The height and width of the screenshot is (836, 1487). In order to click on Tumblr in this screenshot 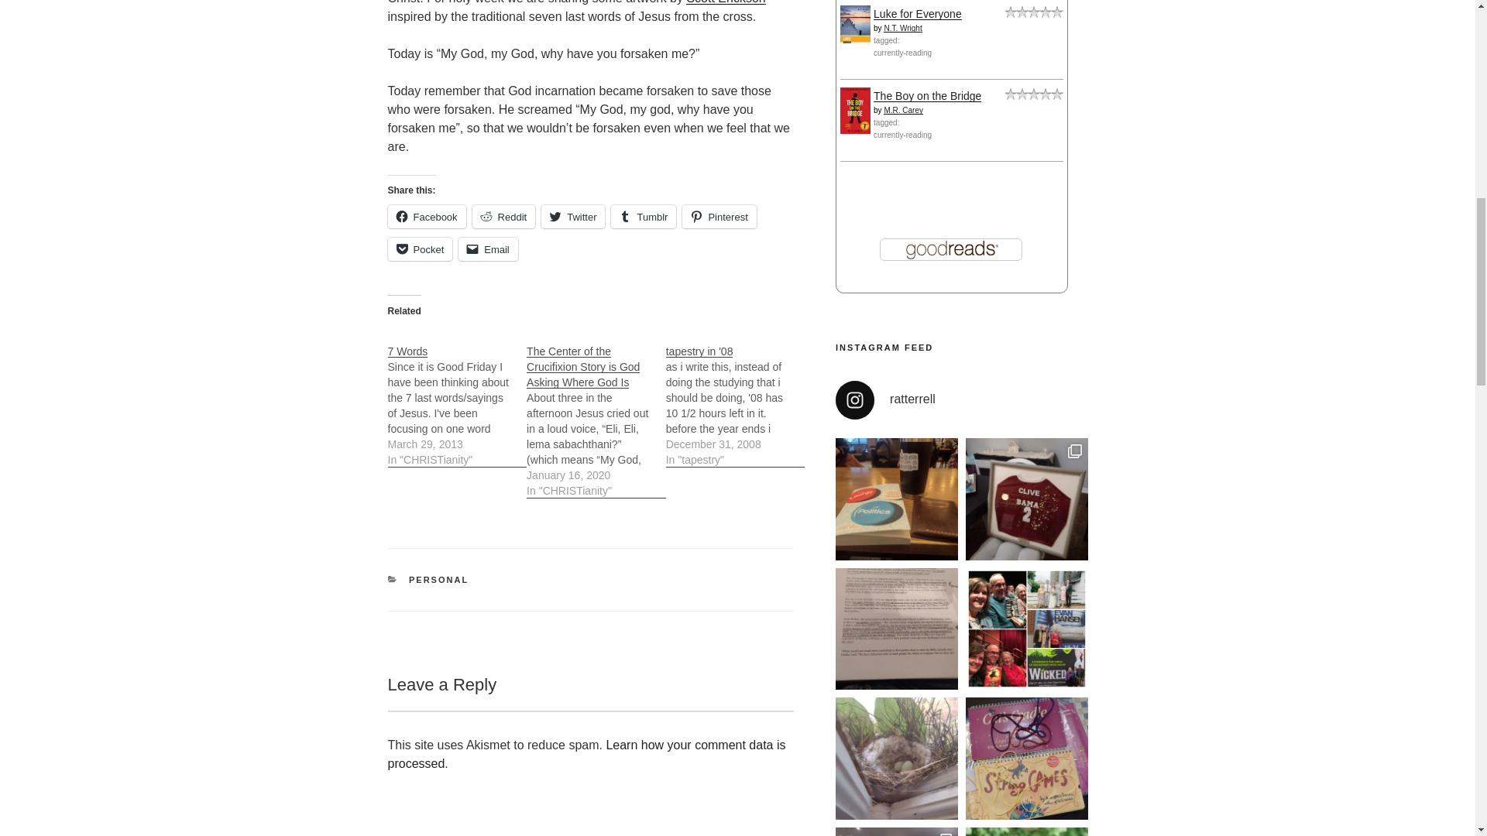, I will do `click(644, 216)`.